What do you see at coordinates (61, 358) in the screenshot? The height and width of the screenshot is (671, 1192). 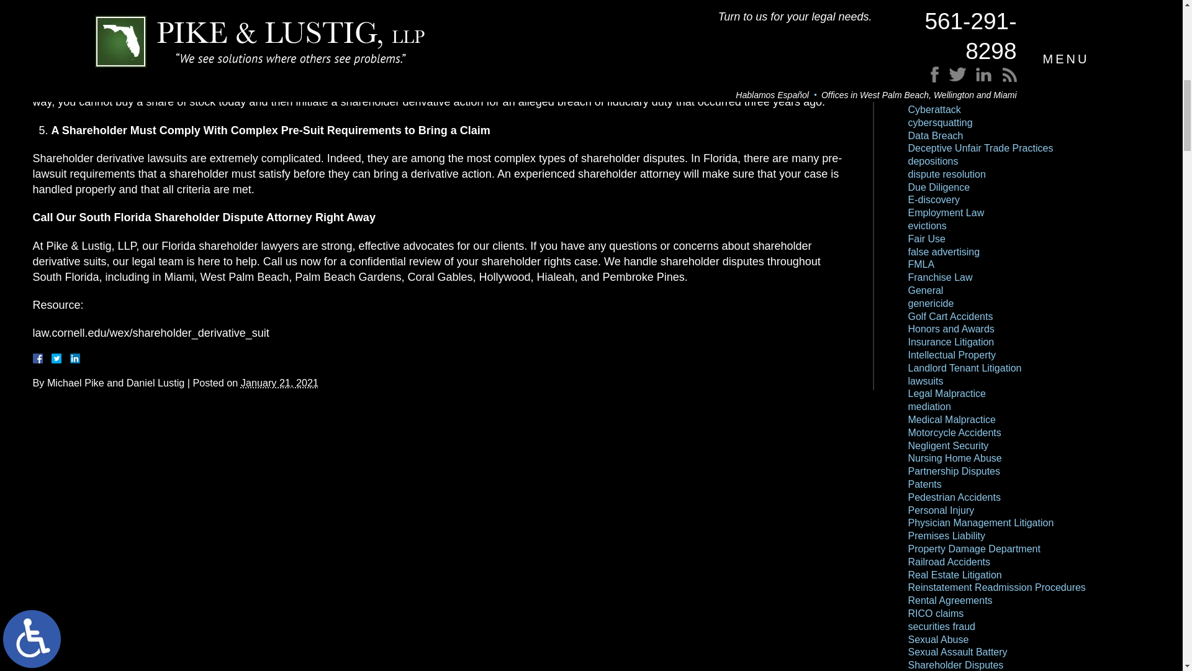 I see `Twitter` at bounding box center [61, 358].